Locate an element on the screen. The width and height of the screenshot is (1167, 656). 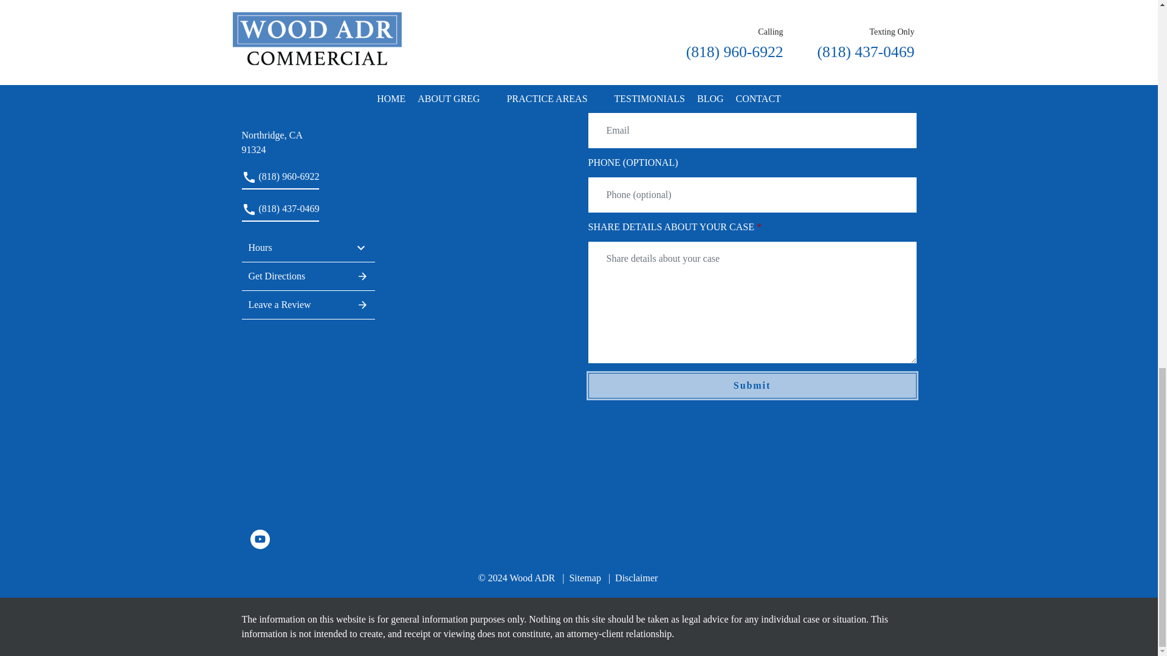
Submit is located at coordinates (752, 385).